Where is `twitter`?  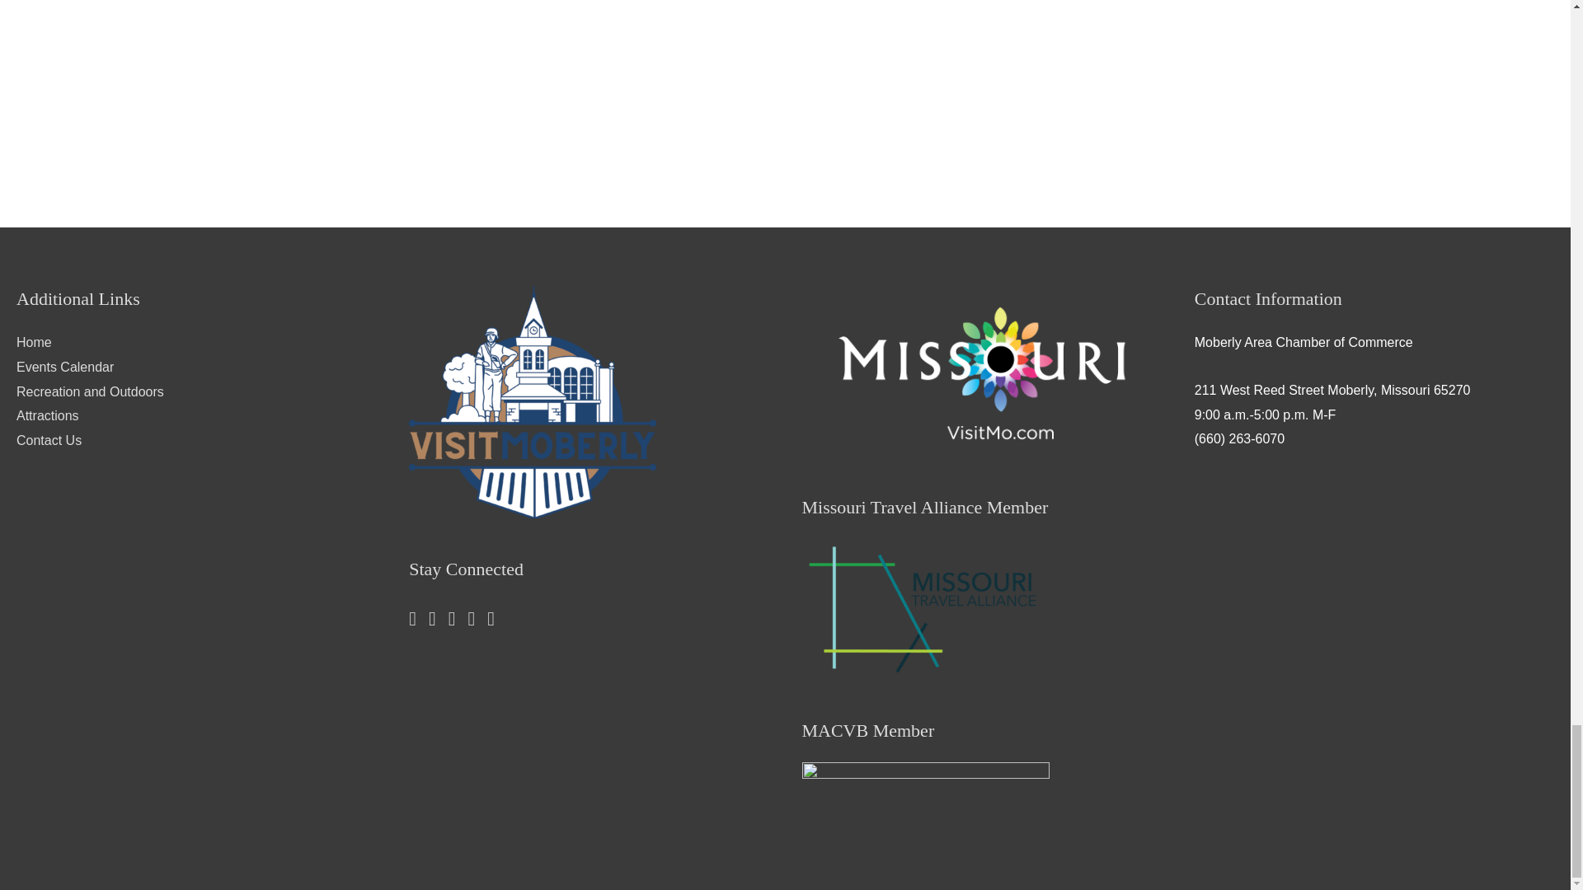
twitter is located at coordinates (419, 621).